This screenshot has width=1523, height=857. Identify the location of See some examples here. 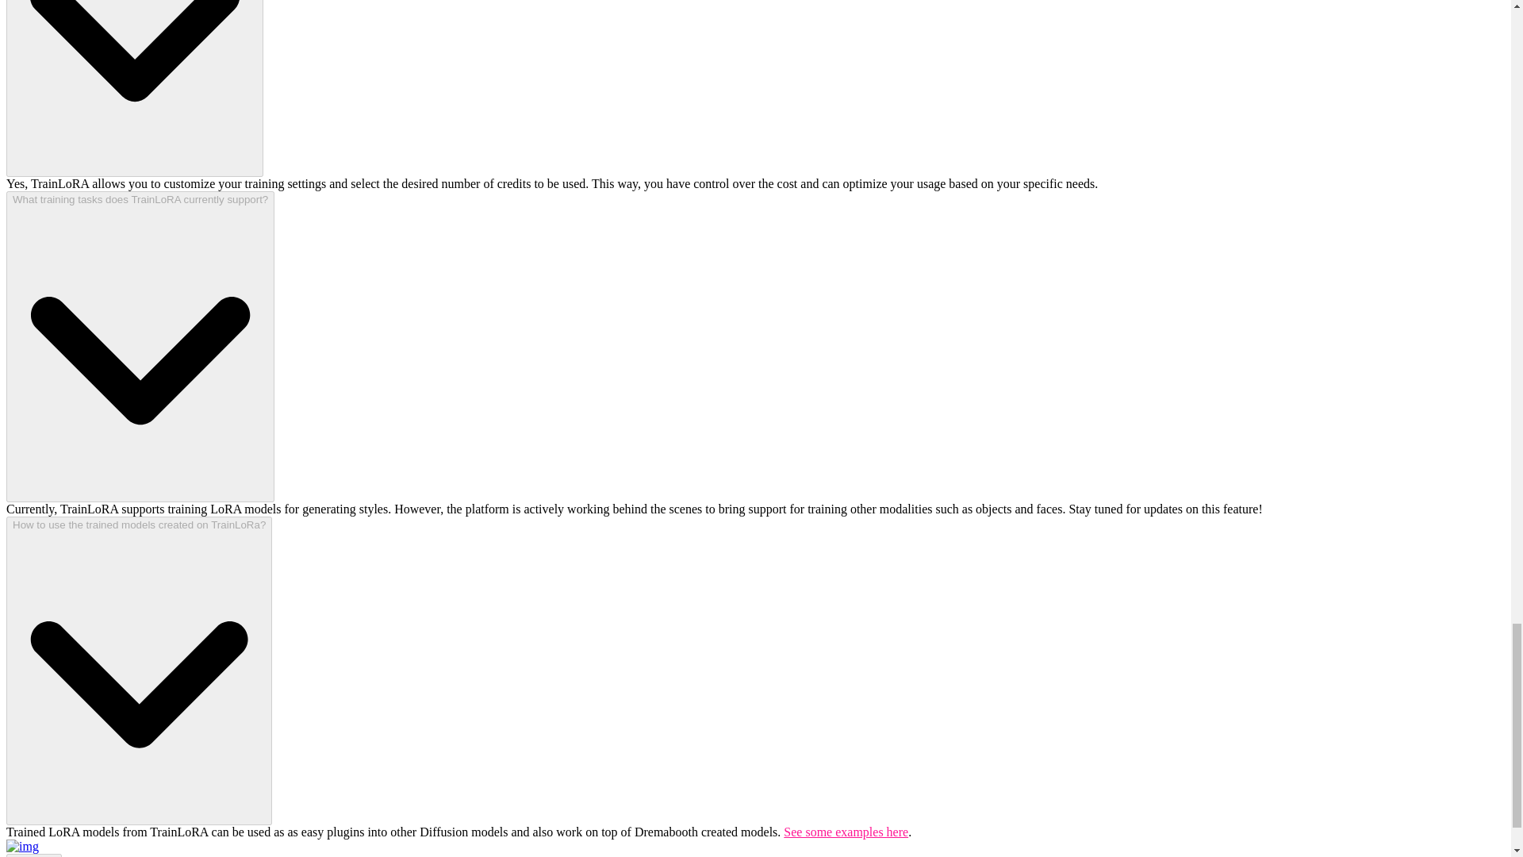
(846, 832).